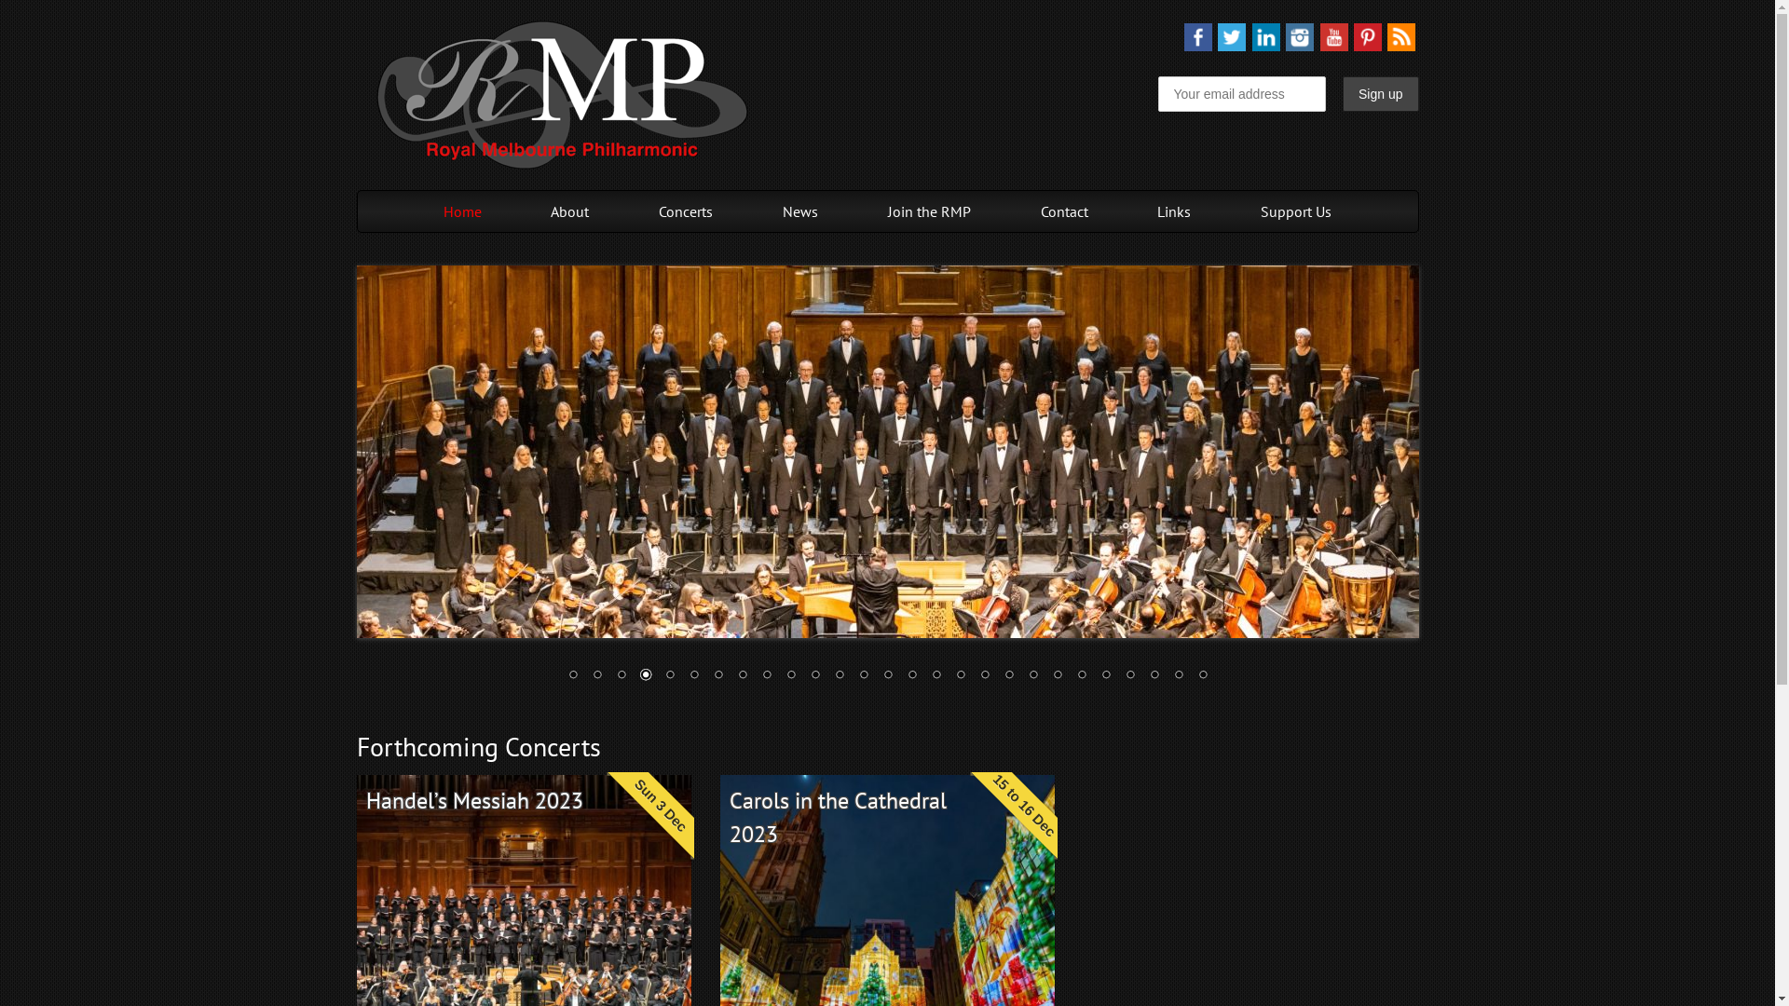  What do you see at coordinates (1334, 45) in the screenshot?
I see `YouTube` at bounding box center [1334, 45].